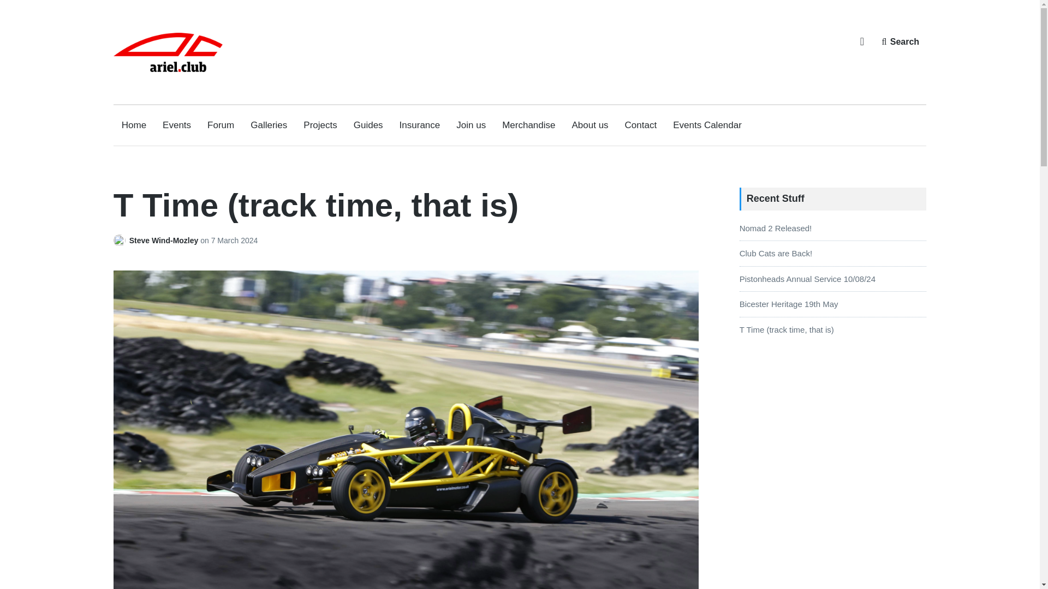 The image size is (1048, 589). What do you see at coordinates (528, 125) in the screenshot?
I see `Merchandise` at bounding box center [528, 125].